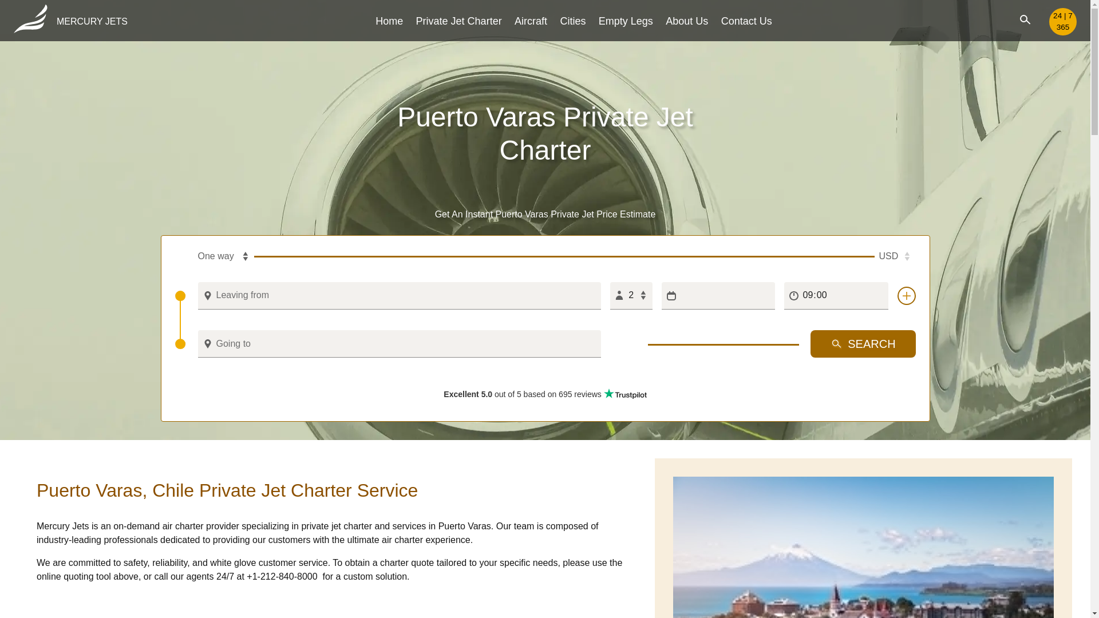 The width and height of the screenshot is (1099, 618). Describe the element at coordinates (70, 22) in the screenshot. I see `MERCURY JETS` at that location.